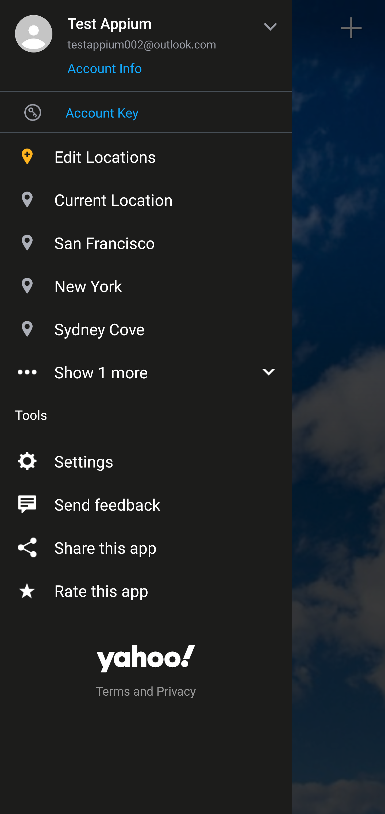 The image size is (385, 814). Describe the element at coordinates (146, 546) in the screenshot. I see `Share this app` at that location.